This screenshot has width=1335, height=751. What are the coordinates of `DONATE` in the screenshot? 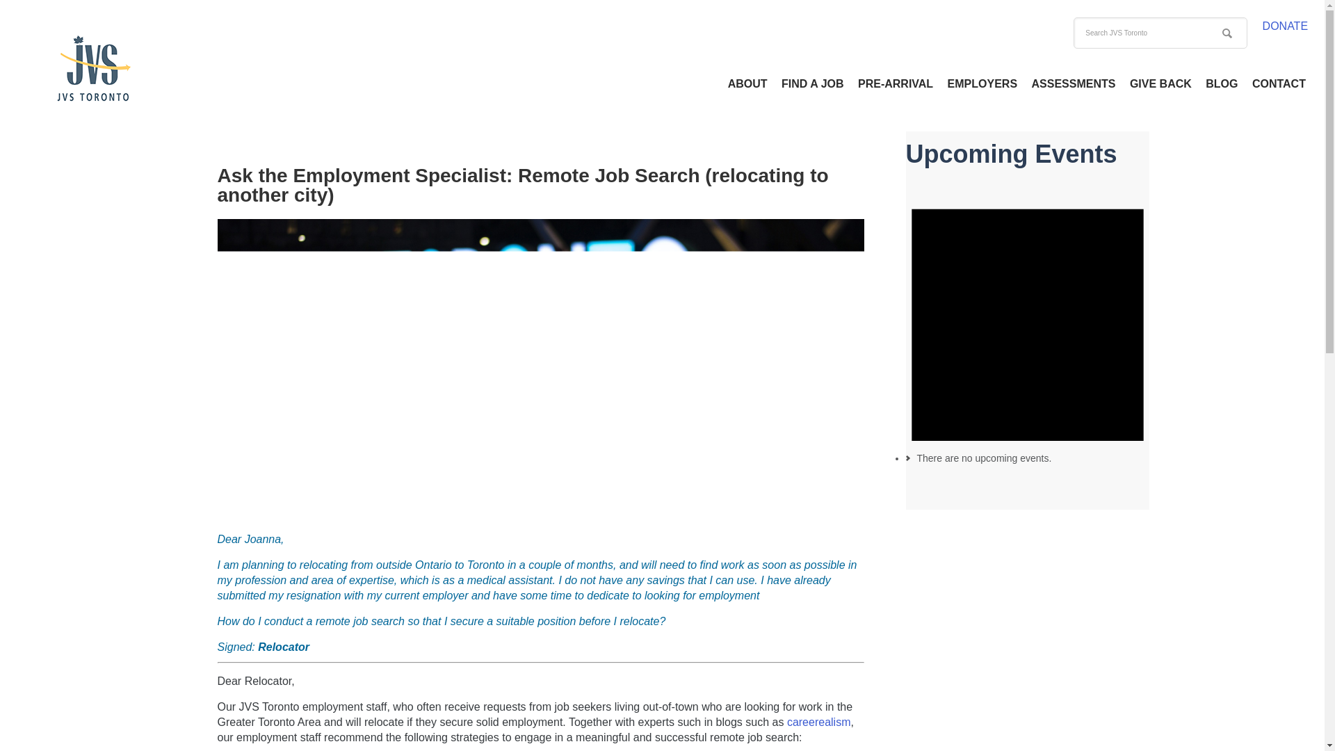 It's located at (1285, 26).